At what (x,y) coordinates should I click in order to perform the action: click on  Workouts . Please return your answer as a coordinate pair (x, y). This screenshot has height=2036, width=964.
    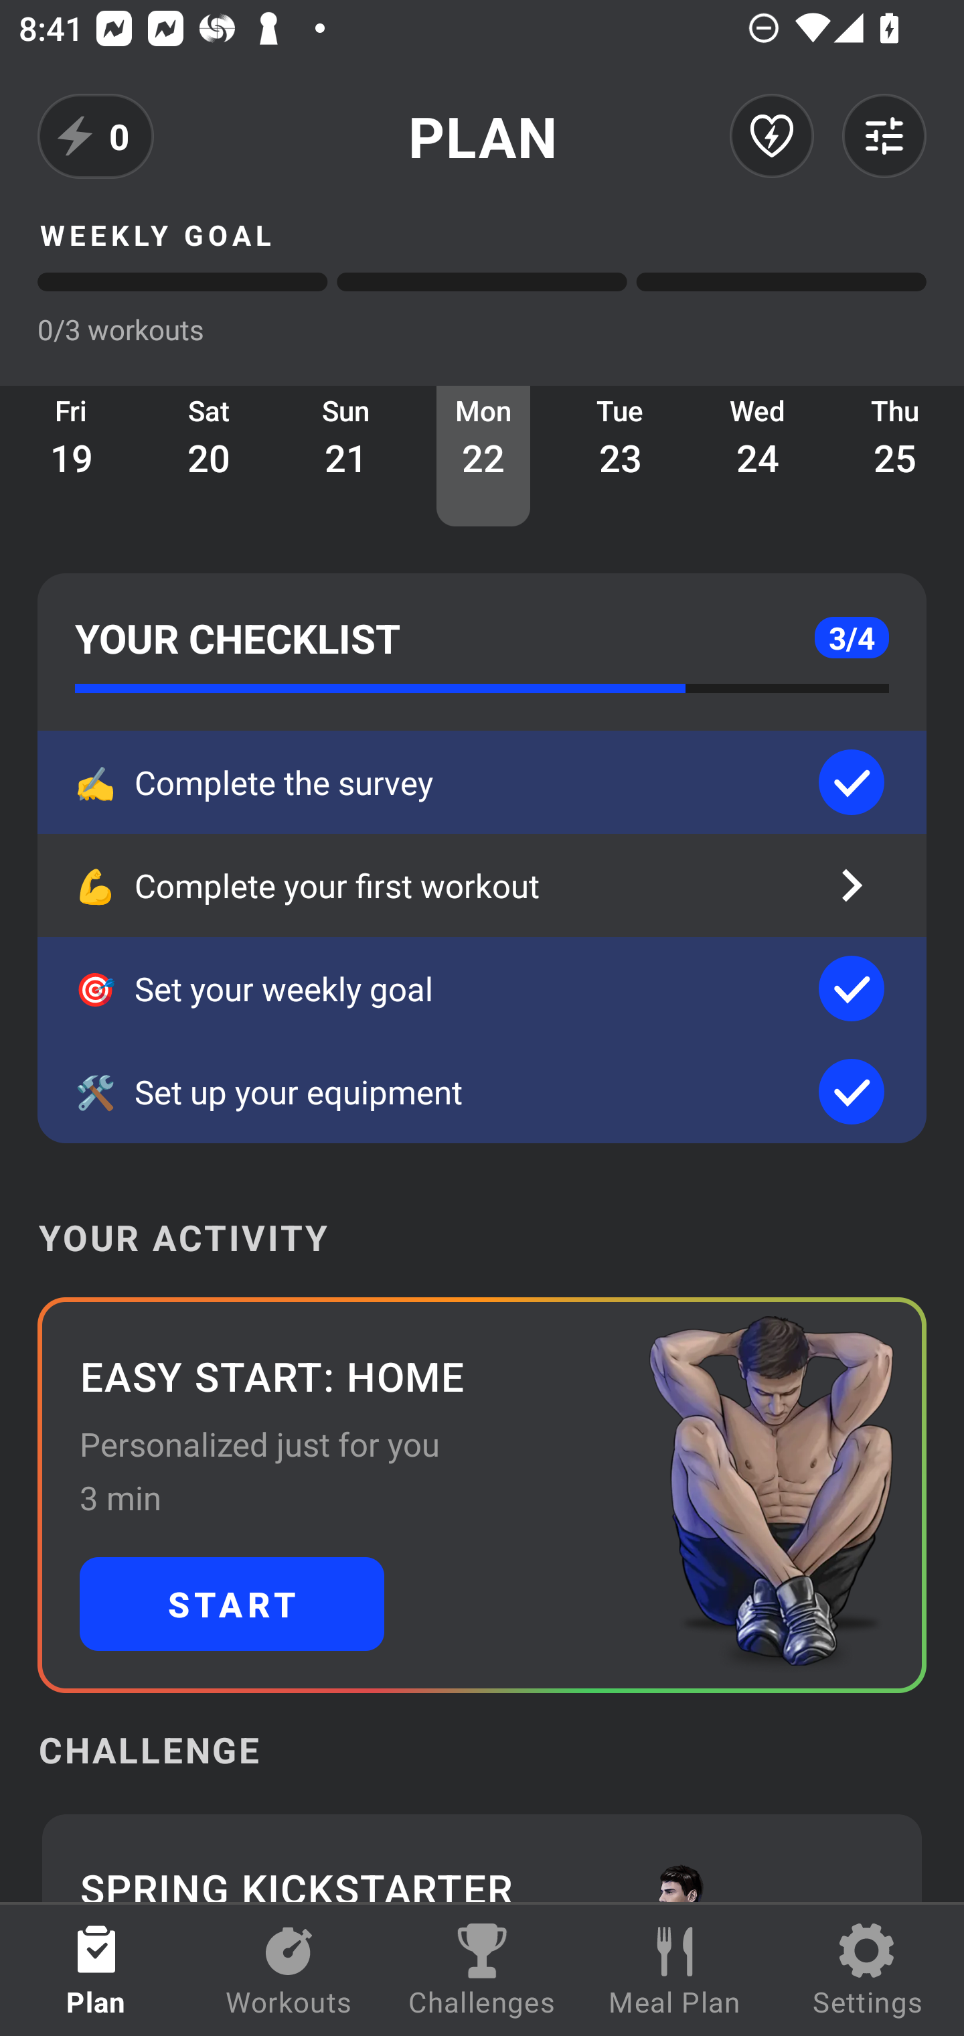
    Looking at the image, I should click on (289, 1970).